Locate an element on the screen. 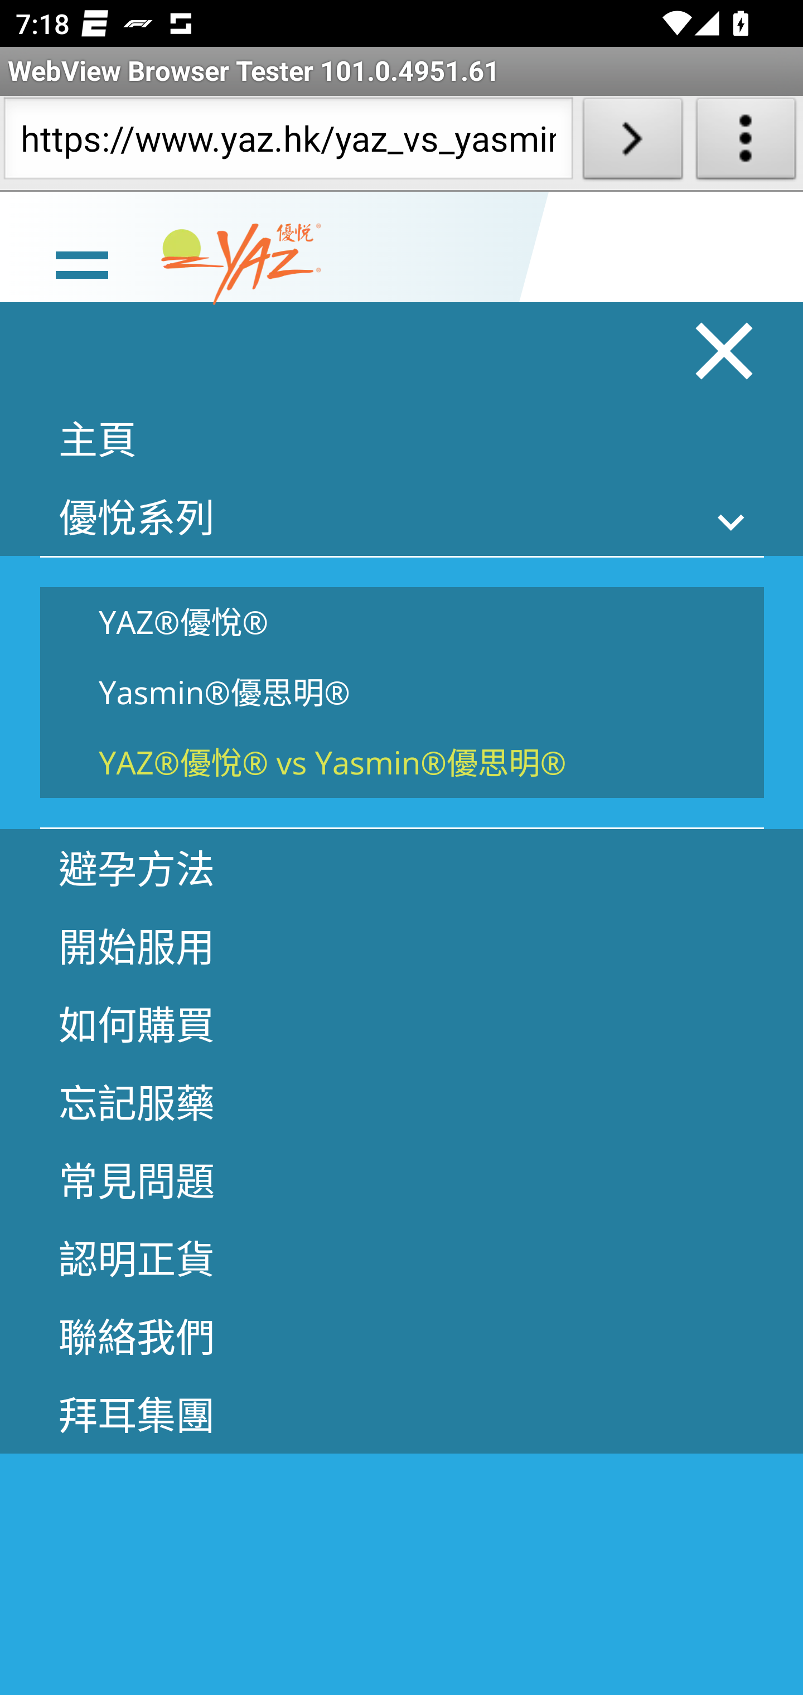  www.yaz is located at coordinates (241, 264).